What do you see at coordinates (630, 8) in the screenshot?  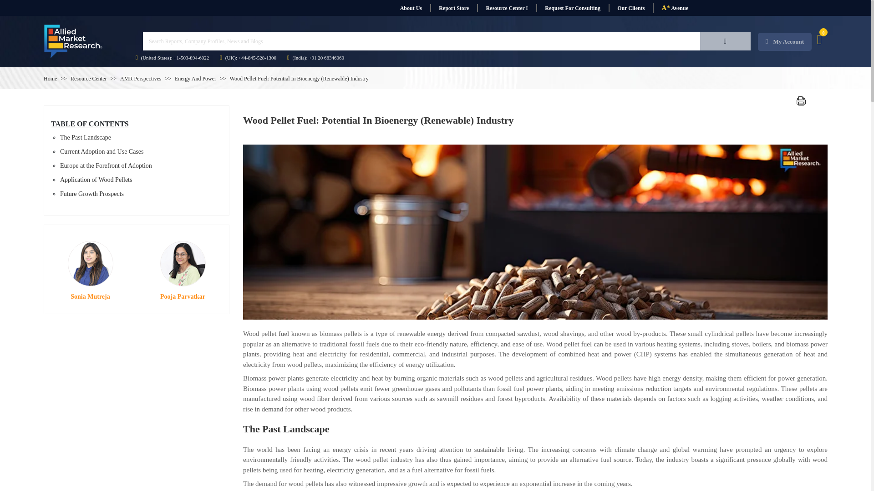 I see `Our Clients` at bounding box center [630, 8].